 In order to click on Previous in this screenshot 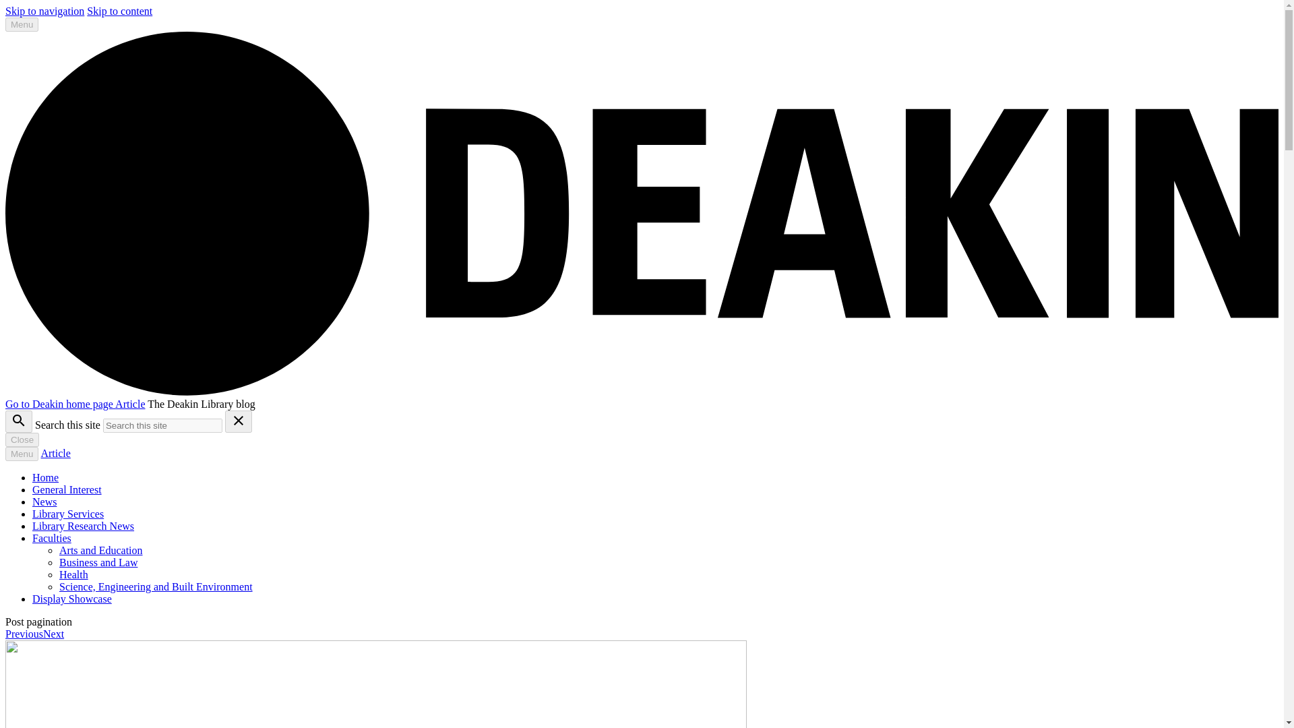, I will do `click(24, 634)`.